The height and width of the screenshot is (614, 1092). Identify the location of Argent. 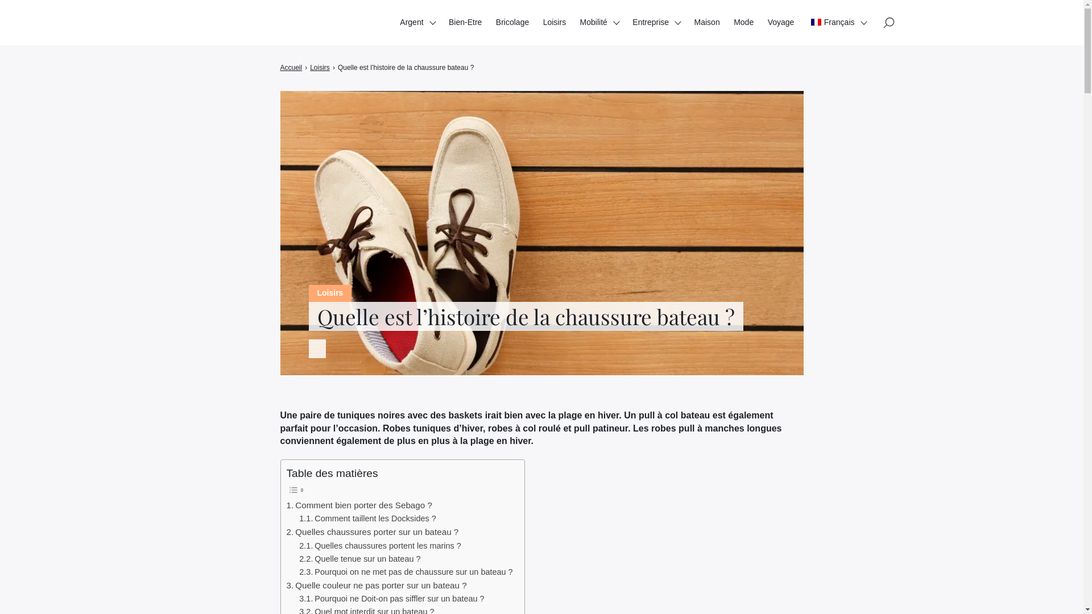
(417, 23).